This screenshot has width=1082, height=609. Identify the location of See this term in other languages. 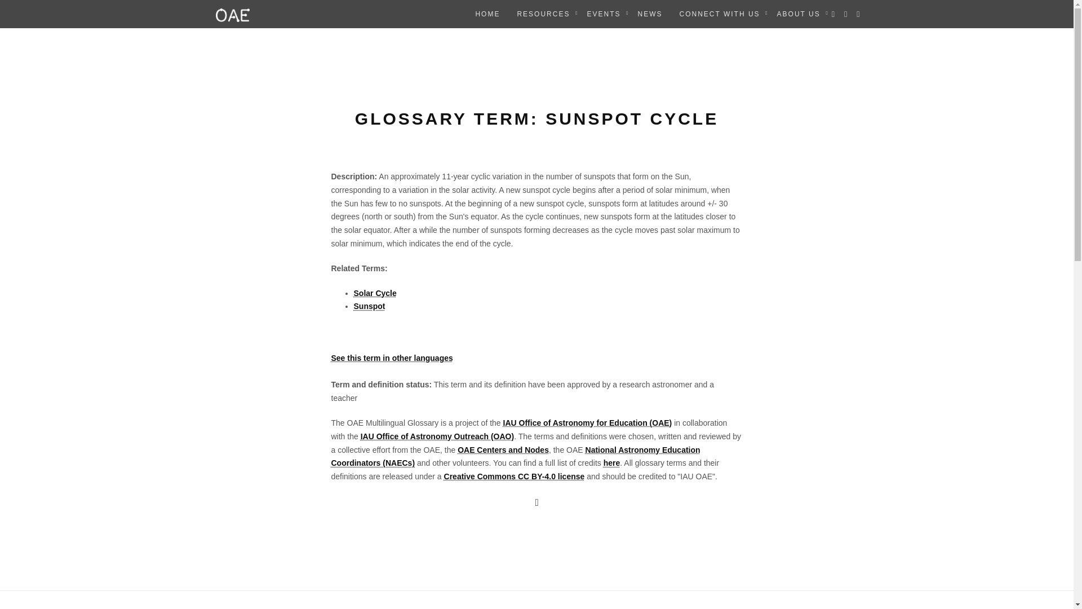
(392, 358).